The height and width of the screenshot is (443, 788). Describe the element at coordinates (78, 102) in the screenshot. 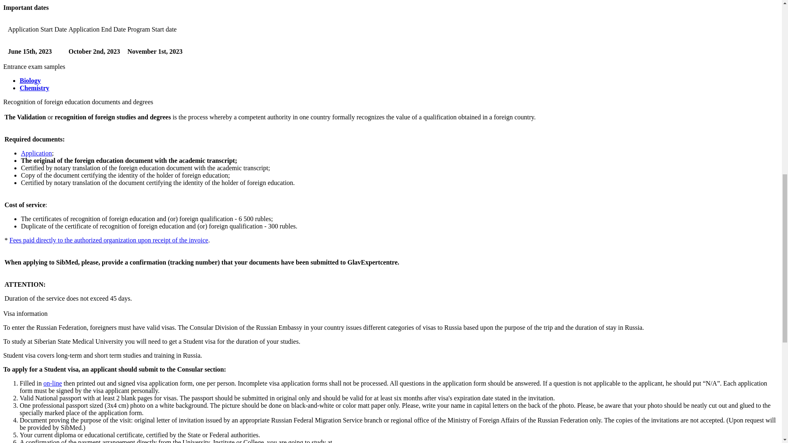

I see `Recognition of foreign education documents and degrees` at that location.